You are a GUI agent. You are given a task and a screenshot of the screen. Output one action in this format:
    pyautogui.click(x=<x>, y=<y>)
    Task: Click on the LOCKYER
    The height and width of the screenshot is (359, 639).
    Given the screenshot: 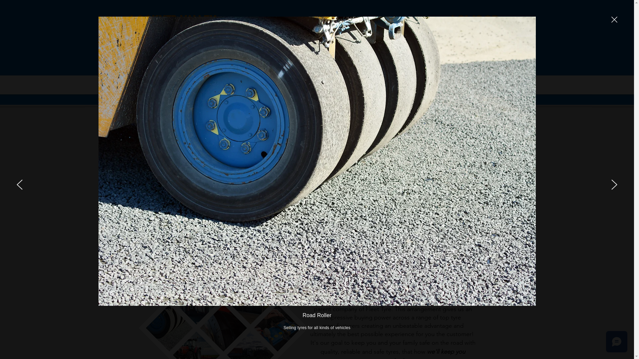 What is the action you would take?
    pyautogui.click(x=317, y=84)
    